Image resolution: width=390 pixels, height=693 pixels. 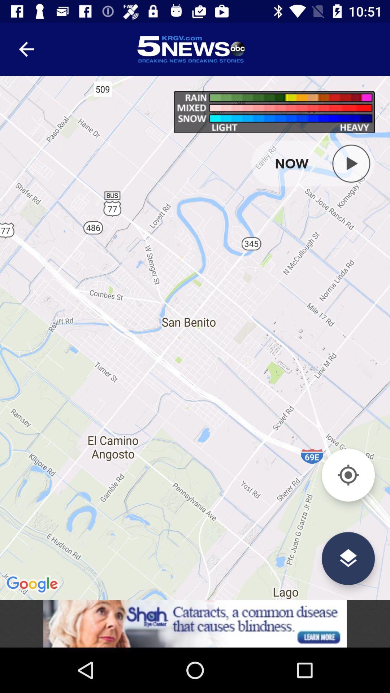 I want to click on advertising, so click(x=195, y=624).